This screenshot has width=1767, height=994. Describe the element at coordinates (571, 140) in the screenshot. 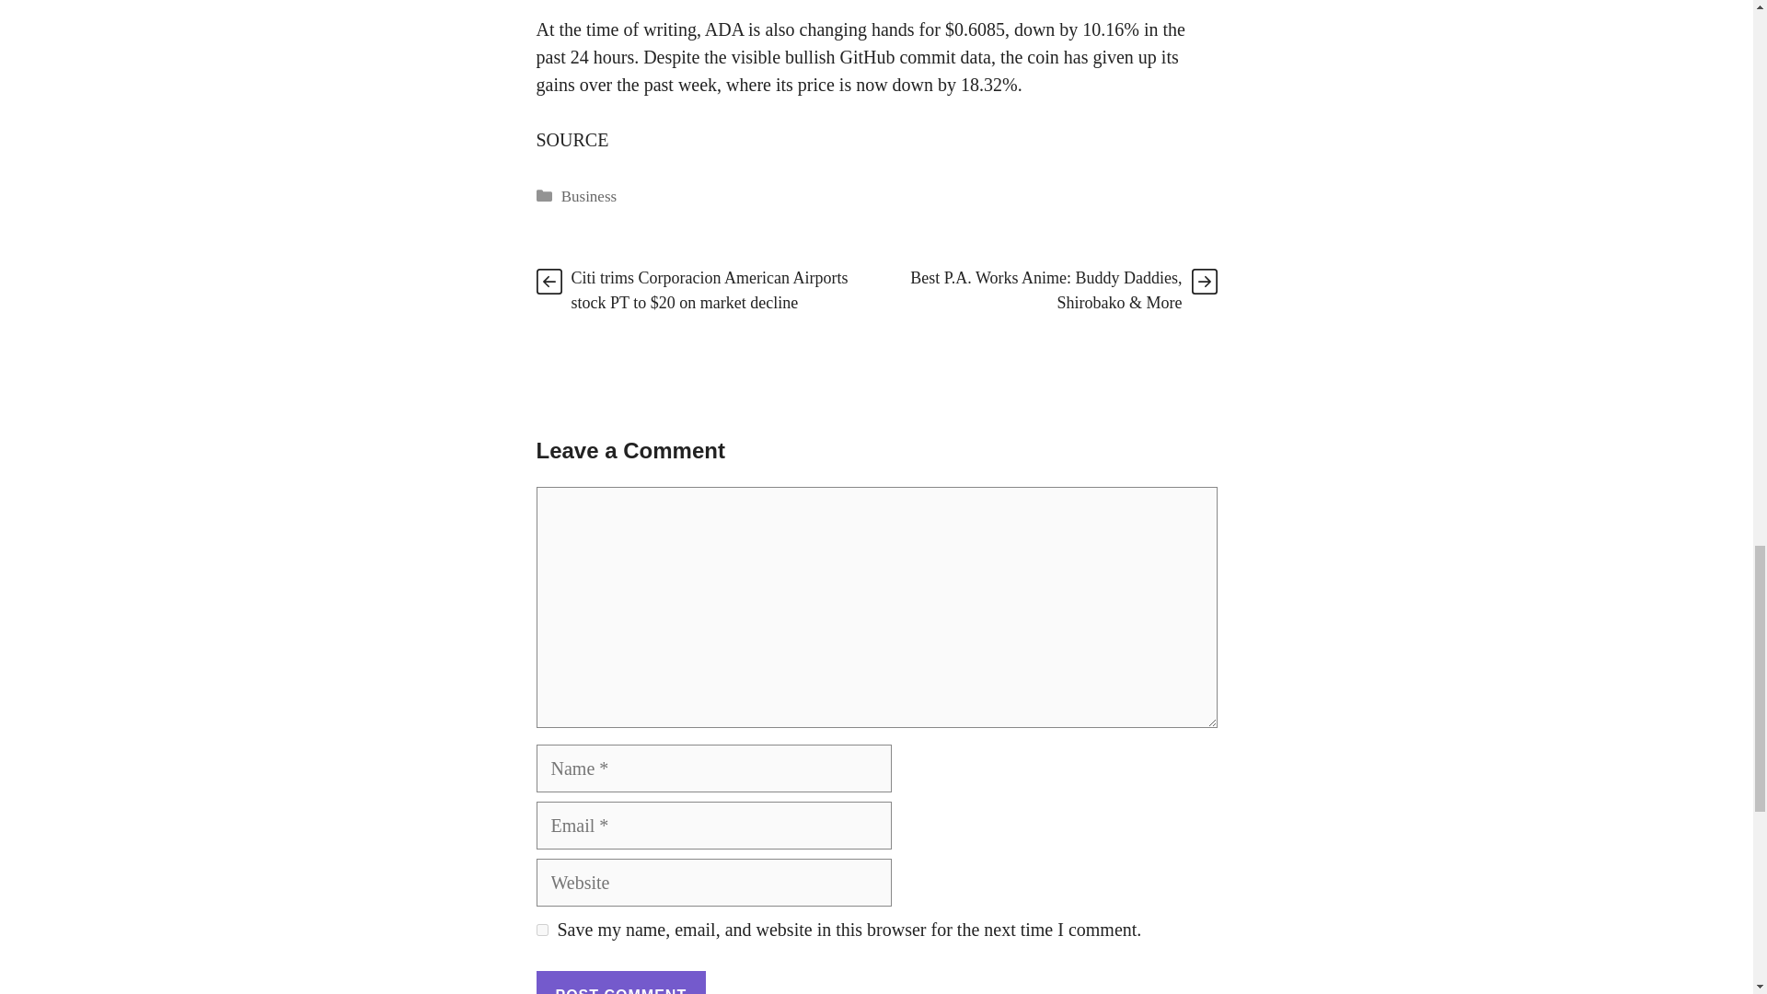

I see `SOURCE` at that location.